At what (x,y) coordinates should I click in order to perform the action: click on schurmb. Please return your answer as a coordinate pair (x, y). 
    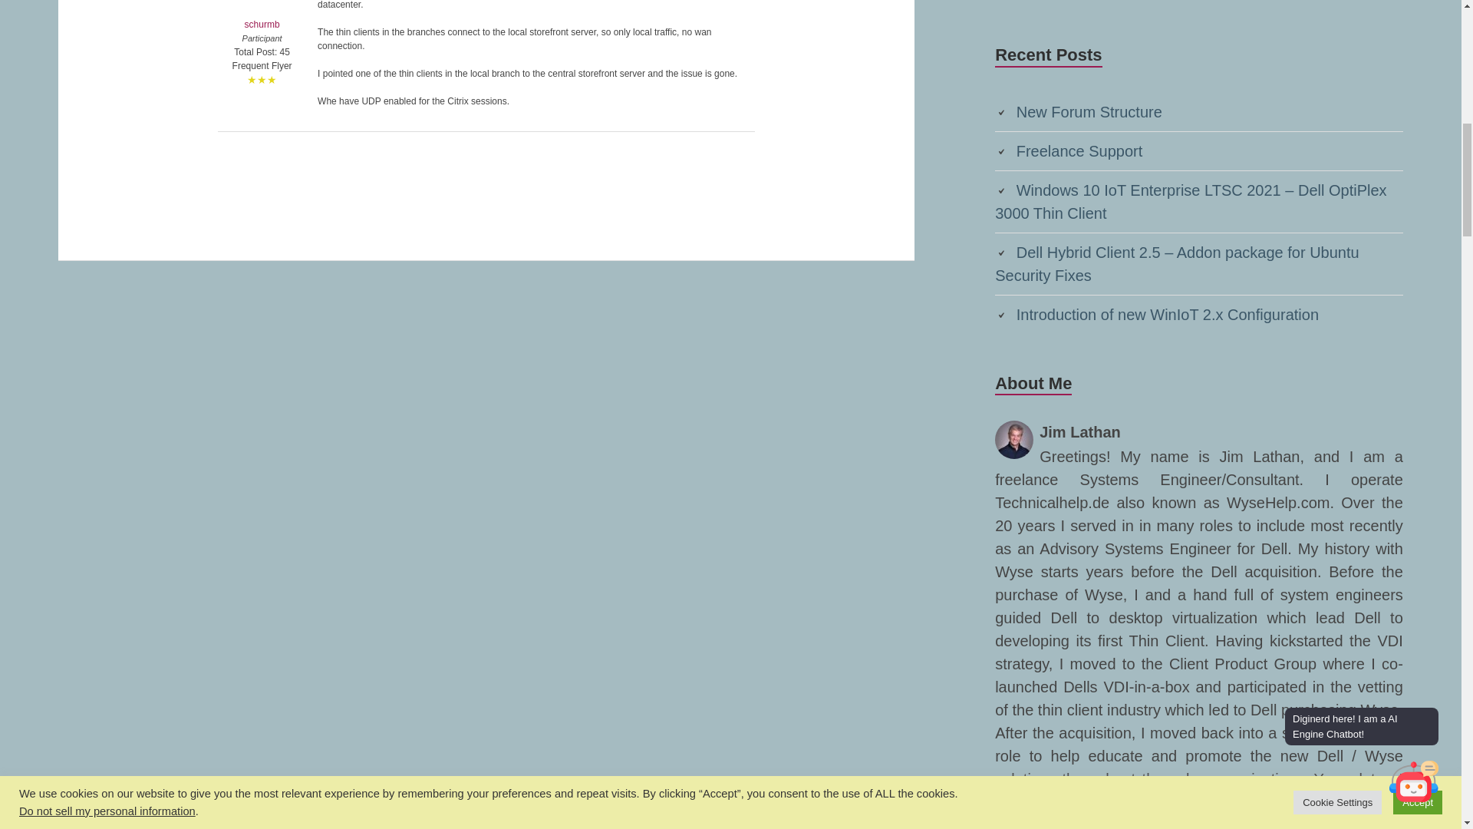
    Looking at the image, I should click on (262, 15).